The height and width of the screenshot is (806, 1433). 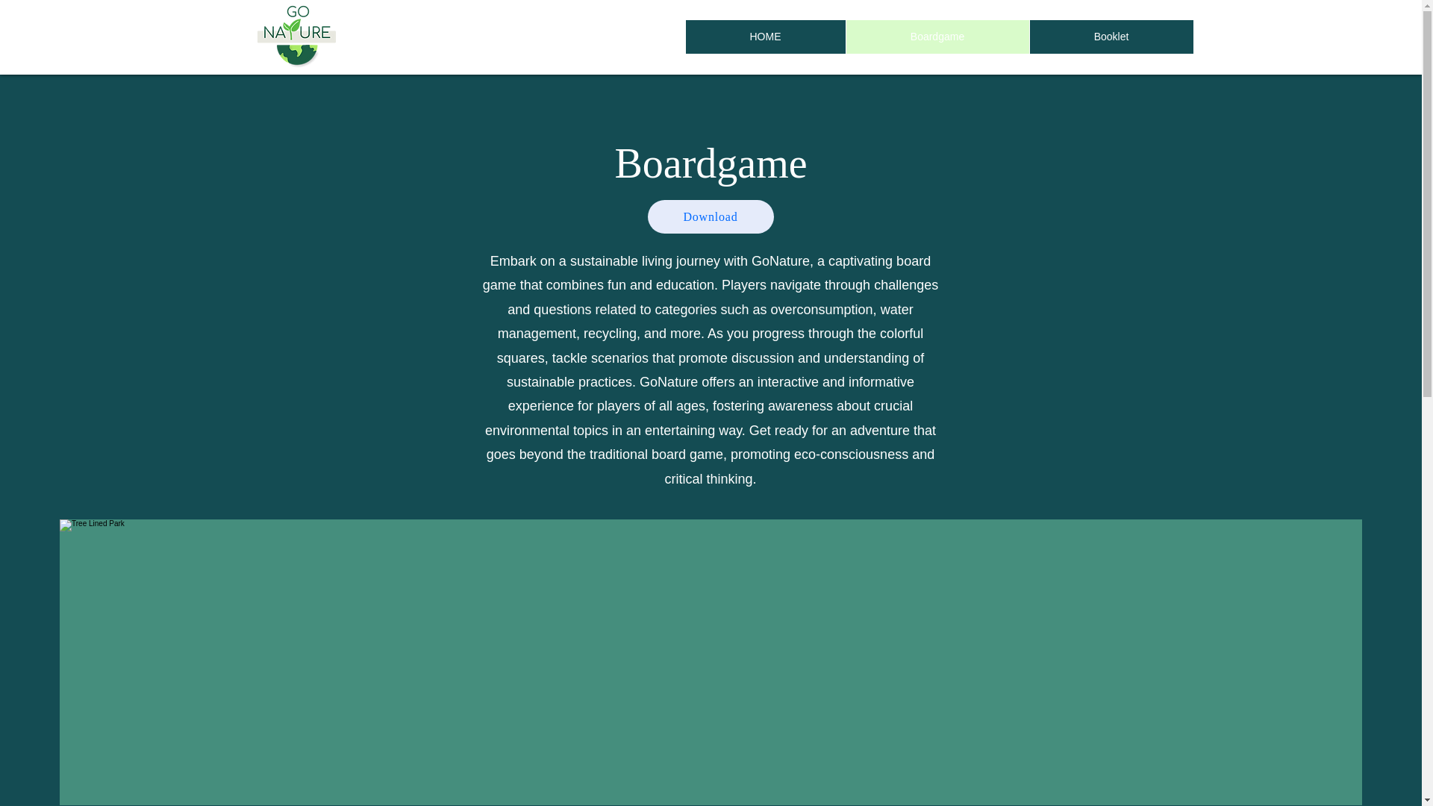 What do you see at coordinates (1111, 37) in the screenshot?
I see `Booklet` at bounding box center [1111, 37].